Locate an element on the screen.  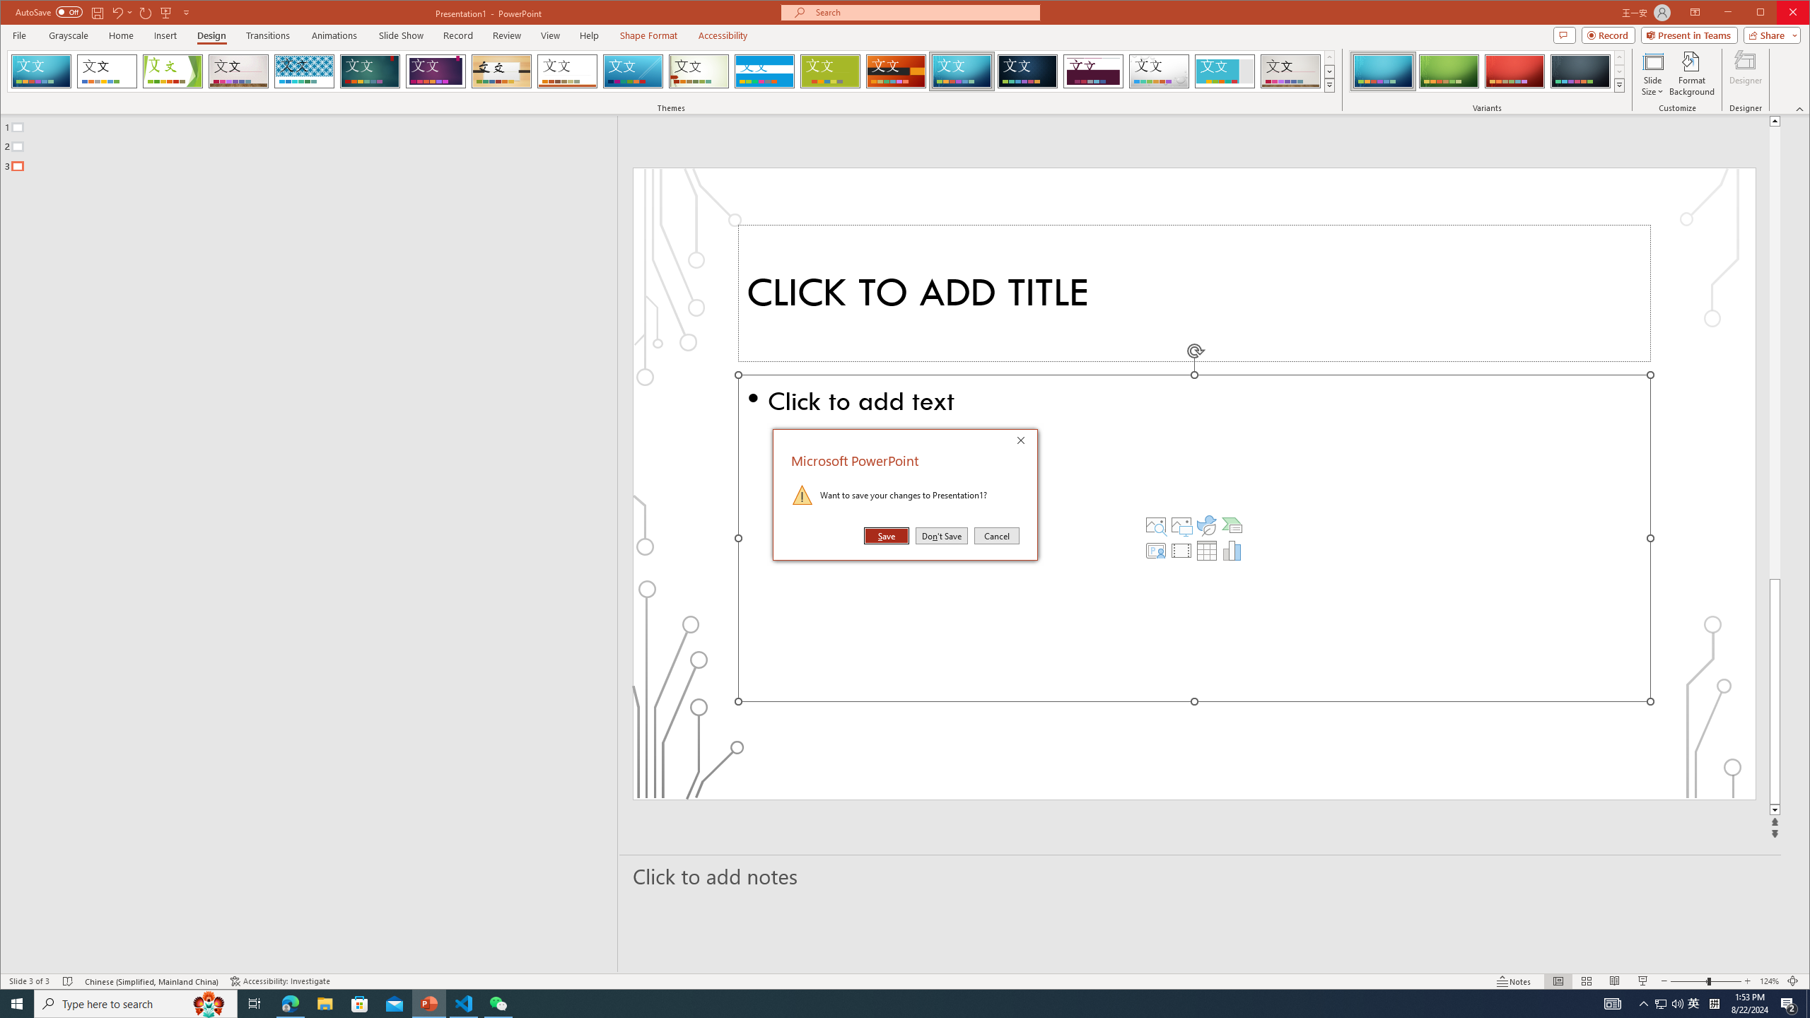
Circuit Variant 2 is located at coordinates (1448, 71).